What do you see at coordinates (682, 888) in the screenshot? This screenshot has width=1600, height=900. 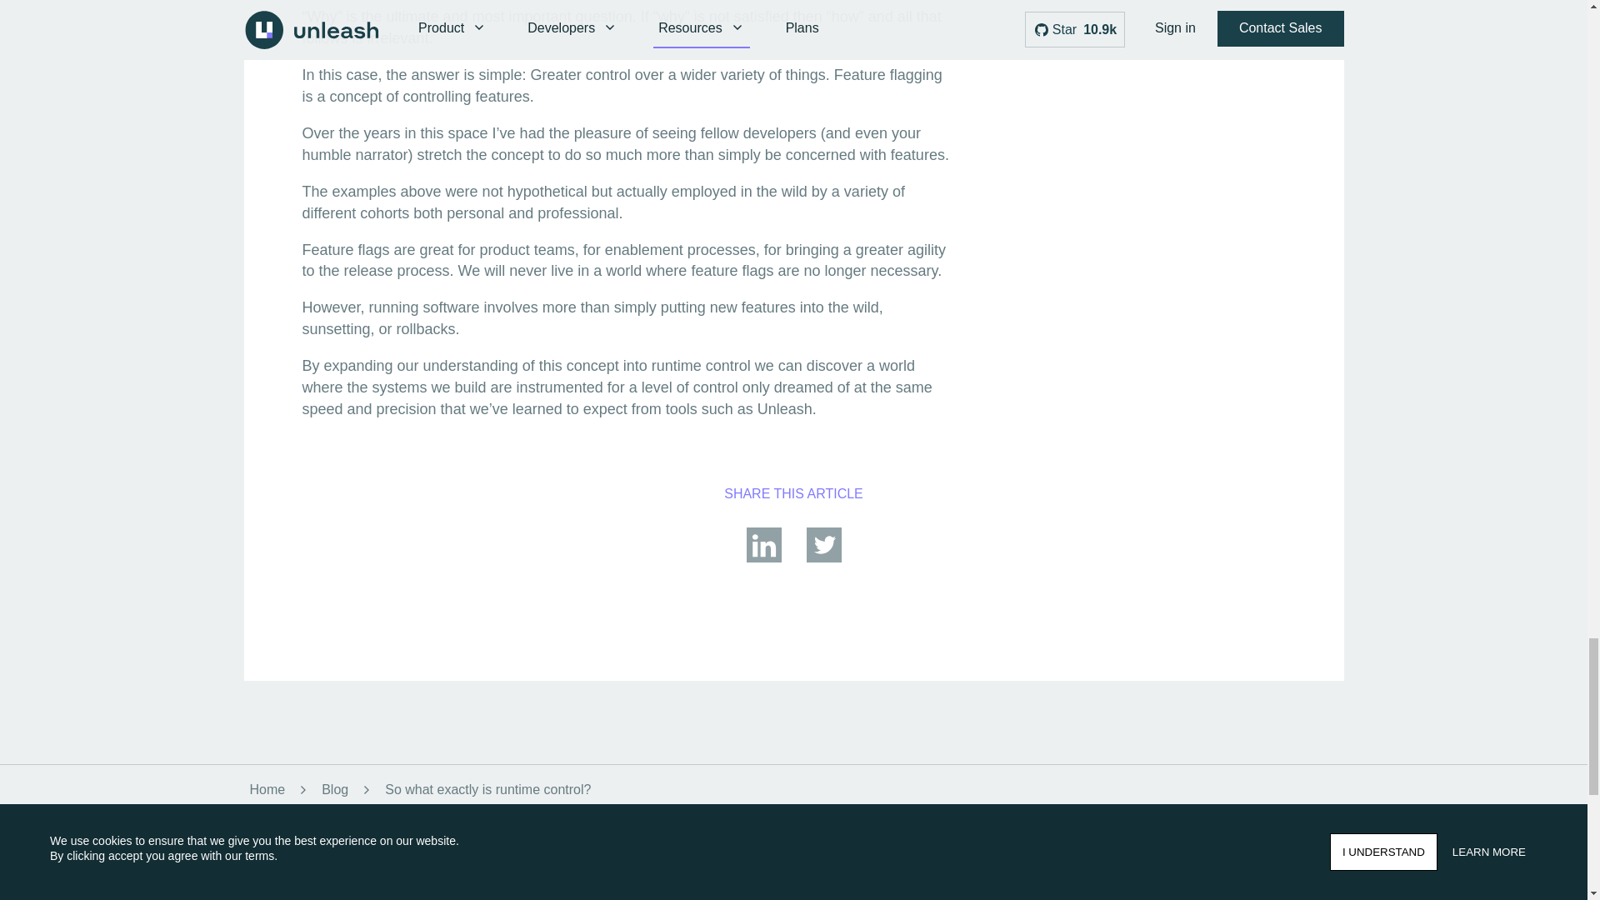 I see `Enterprise Feature Management Platform` at bounding box center [682, 888].